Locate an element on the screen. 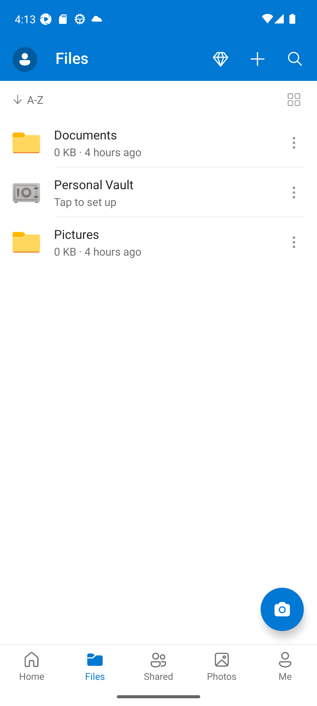  A-Z Sort by combo box, sort by name, A to Z is located at coordinates (34, 99).